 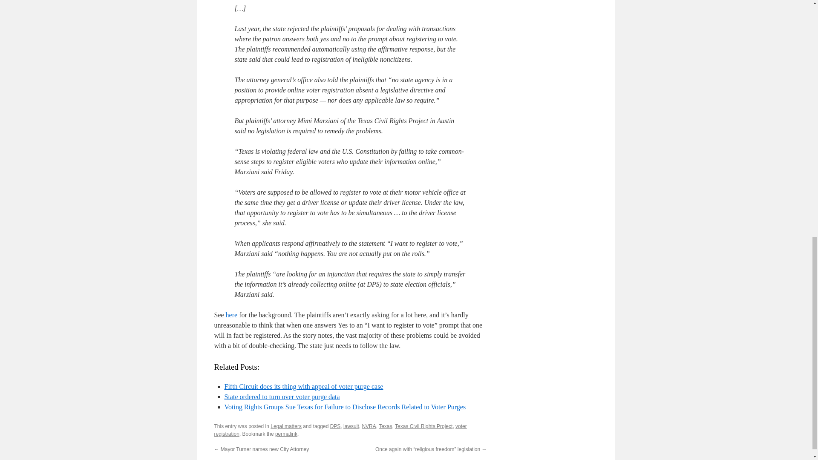 I want to click on State ordered to turn over voter purge data, so click(x=282, y=397).